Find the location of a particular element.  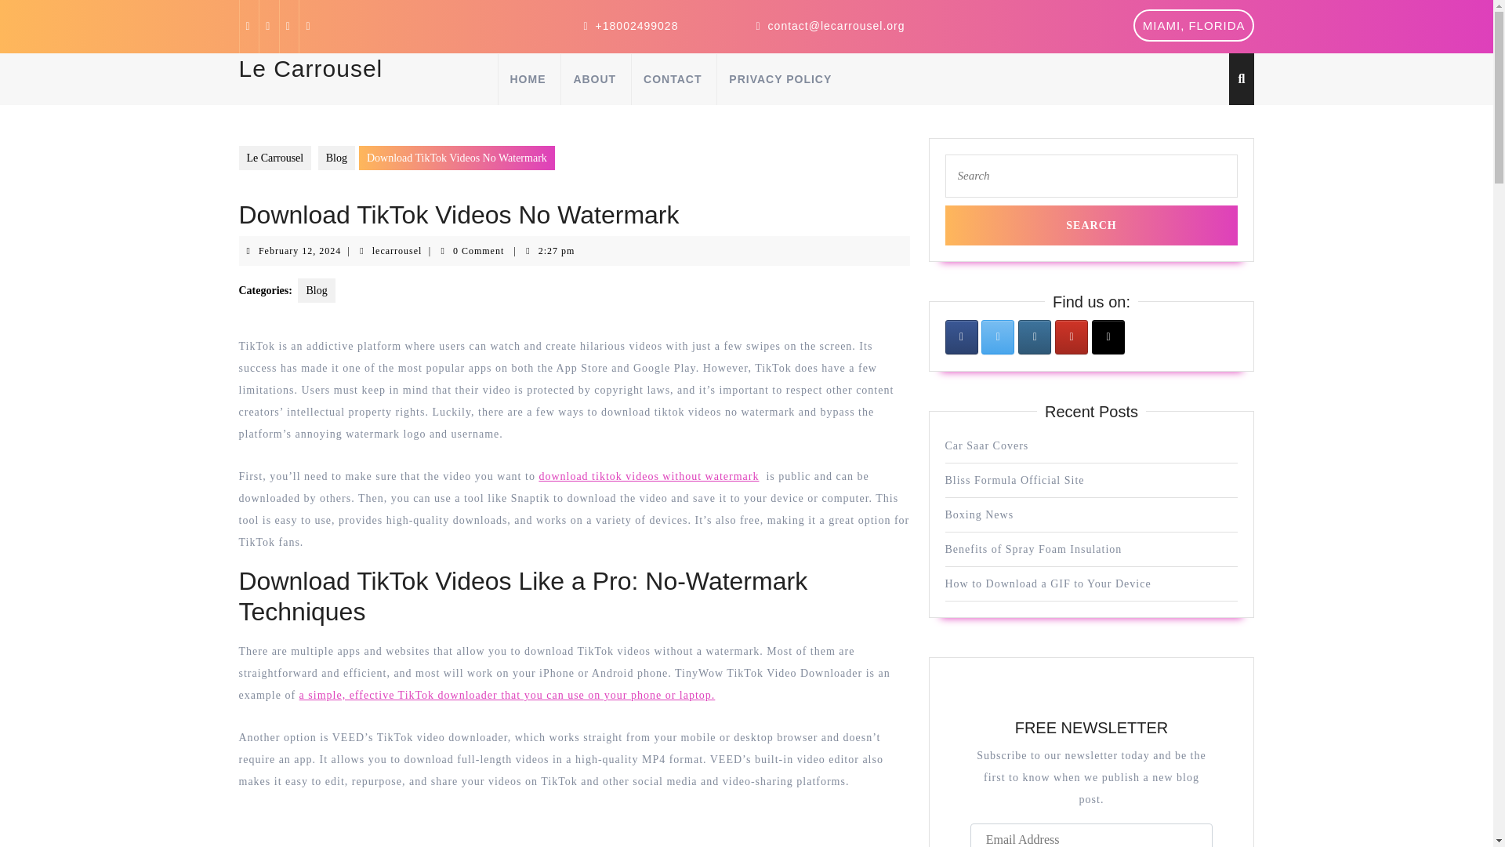

Le Carrousel on Tiktok is located at coordinates (1108, 337).